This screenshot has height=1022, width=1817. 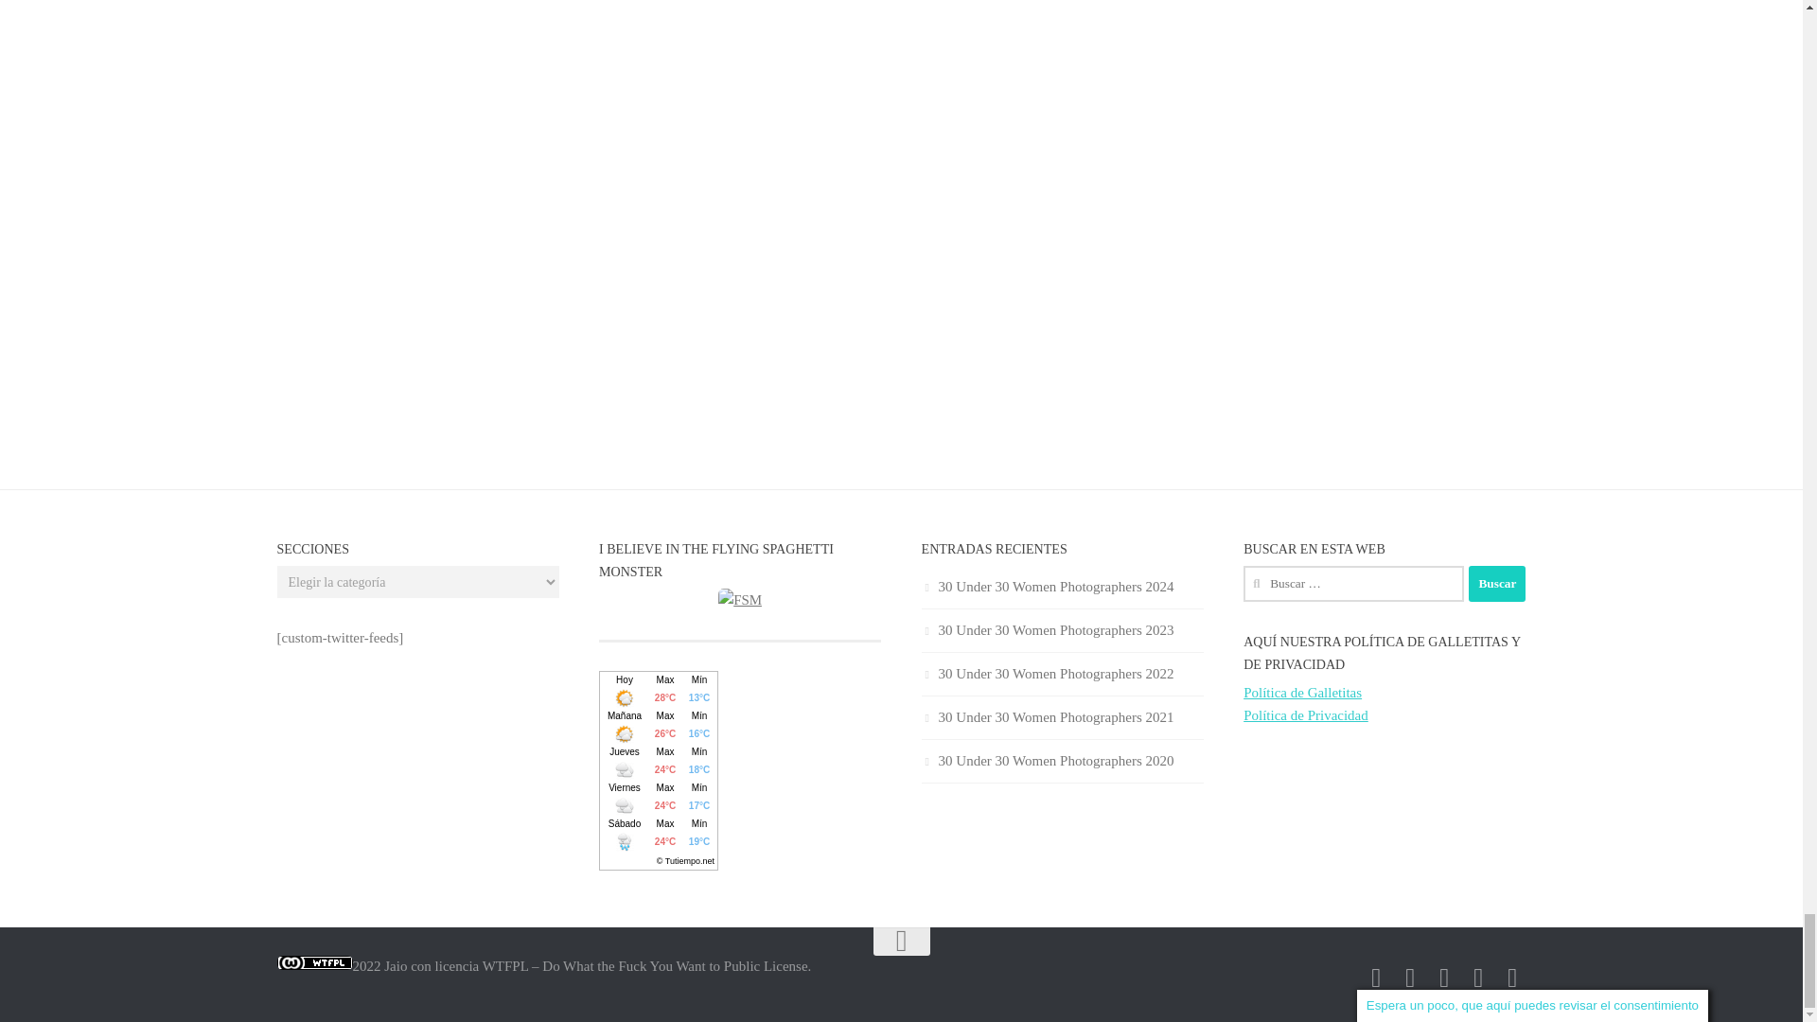 What do you see at coordinates (1478, 978) in the screenshot?
I see `Youtube` at bounding box center [1478, 978].